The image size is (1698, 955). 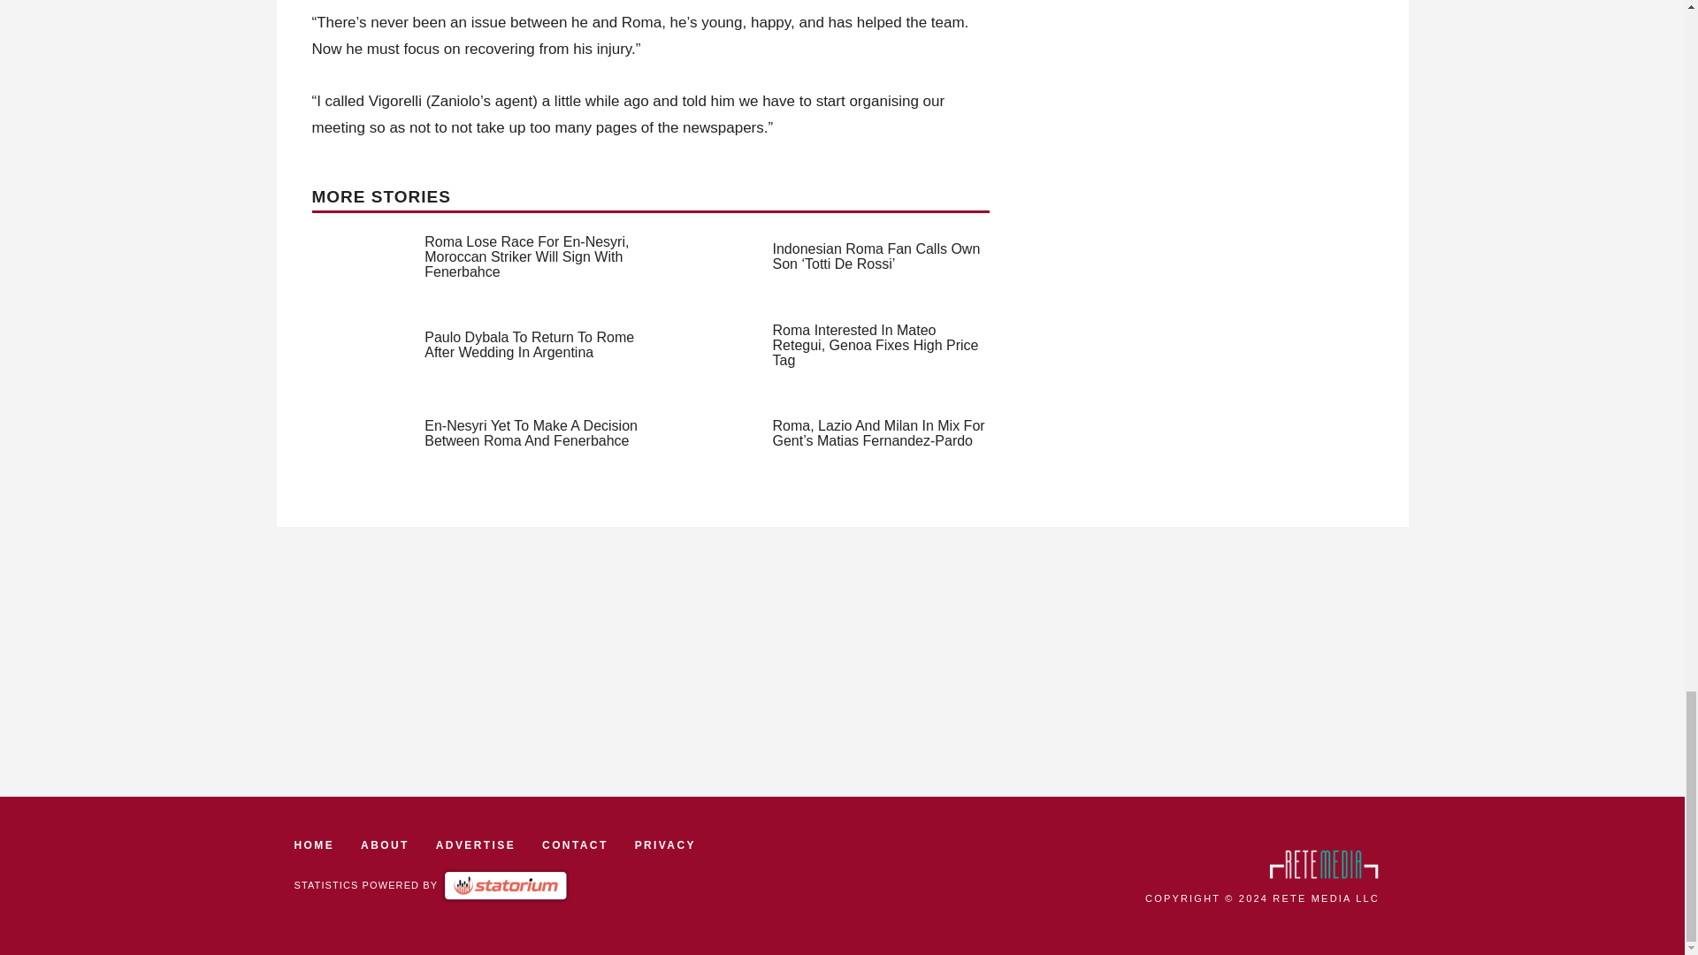 What do you see at coordinates (575, 845) in the screenshot?
I see `CONTACT` at bounding box center [575, 845].